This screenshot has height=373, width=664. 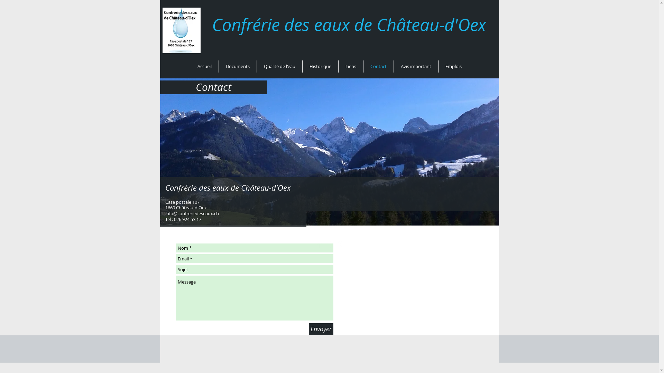 What do you see at coordinates (416, 289) in the screenshot?
I see `Google Maps` at bounding box center [416, 289].